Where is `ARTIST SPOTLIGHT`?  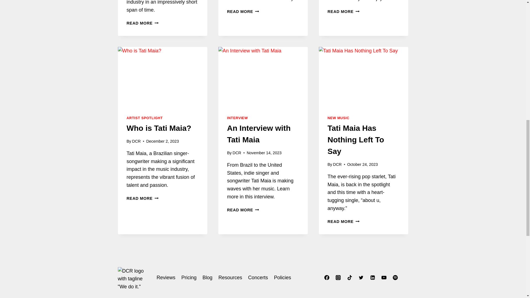 ARTIST SPOTLIGHT is located at coordinates (243, 11).